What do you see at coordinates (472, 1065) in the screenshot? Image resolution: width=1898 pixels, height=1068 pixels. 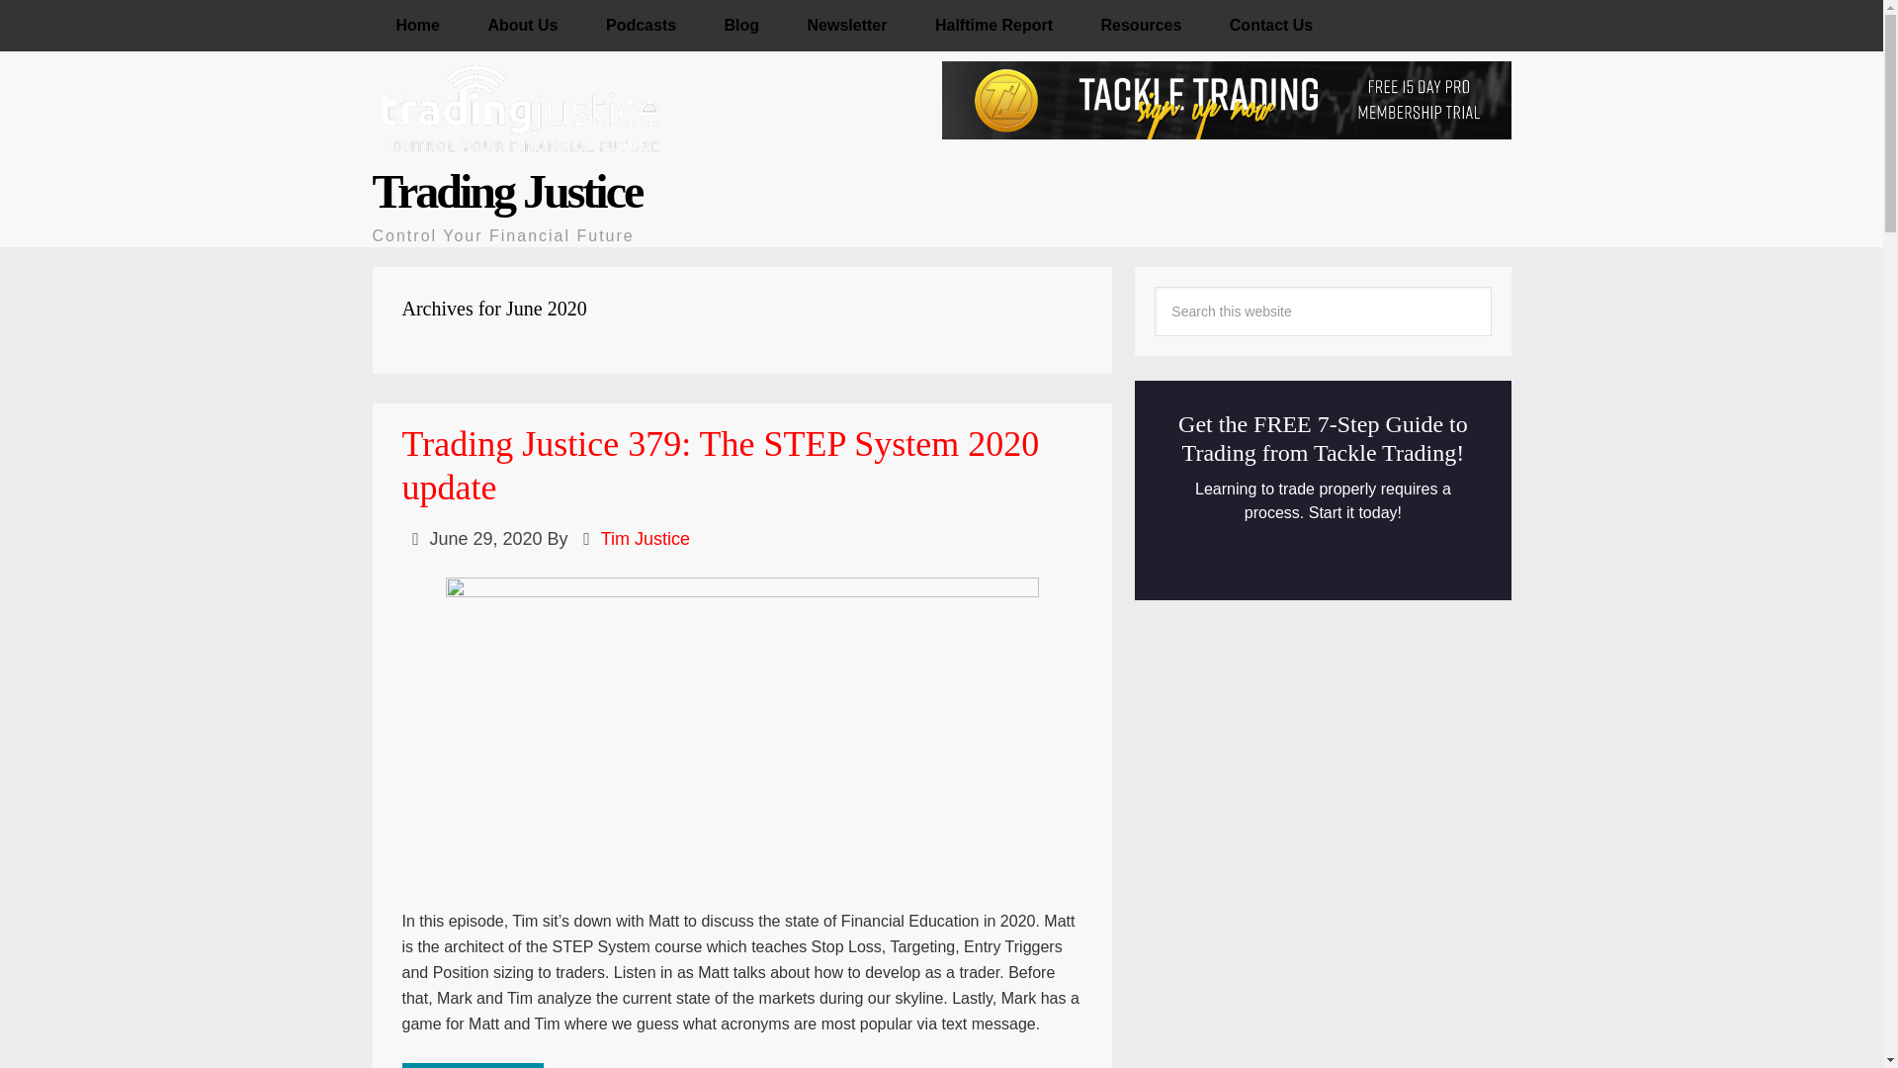 I see `Read More` at bounding box center [472, 1065].